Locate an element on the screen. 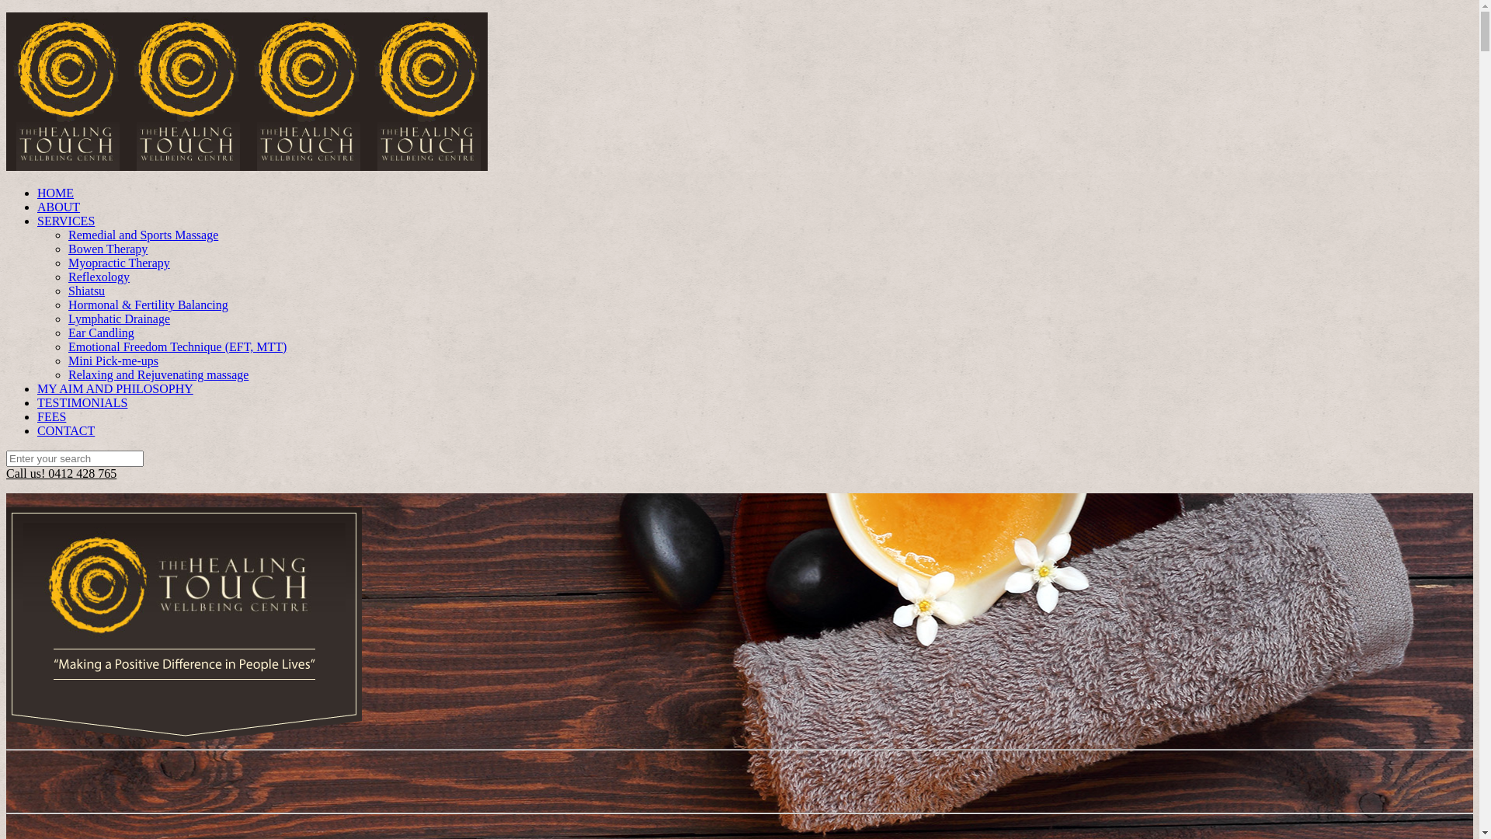  FEES is located at coordinates (51, 416).